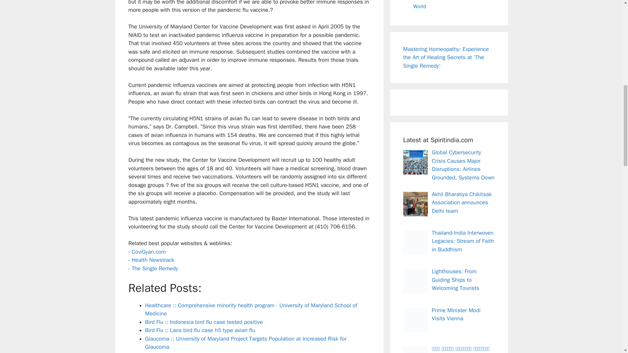 This screenshot has height=353, width=628. Describe the element at coordinates (148, 252) in the screenshot. I see `CoviGyan.com` at that location.